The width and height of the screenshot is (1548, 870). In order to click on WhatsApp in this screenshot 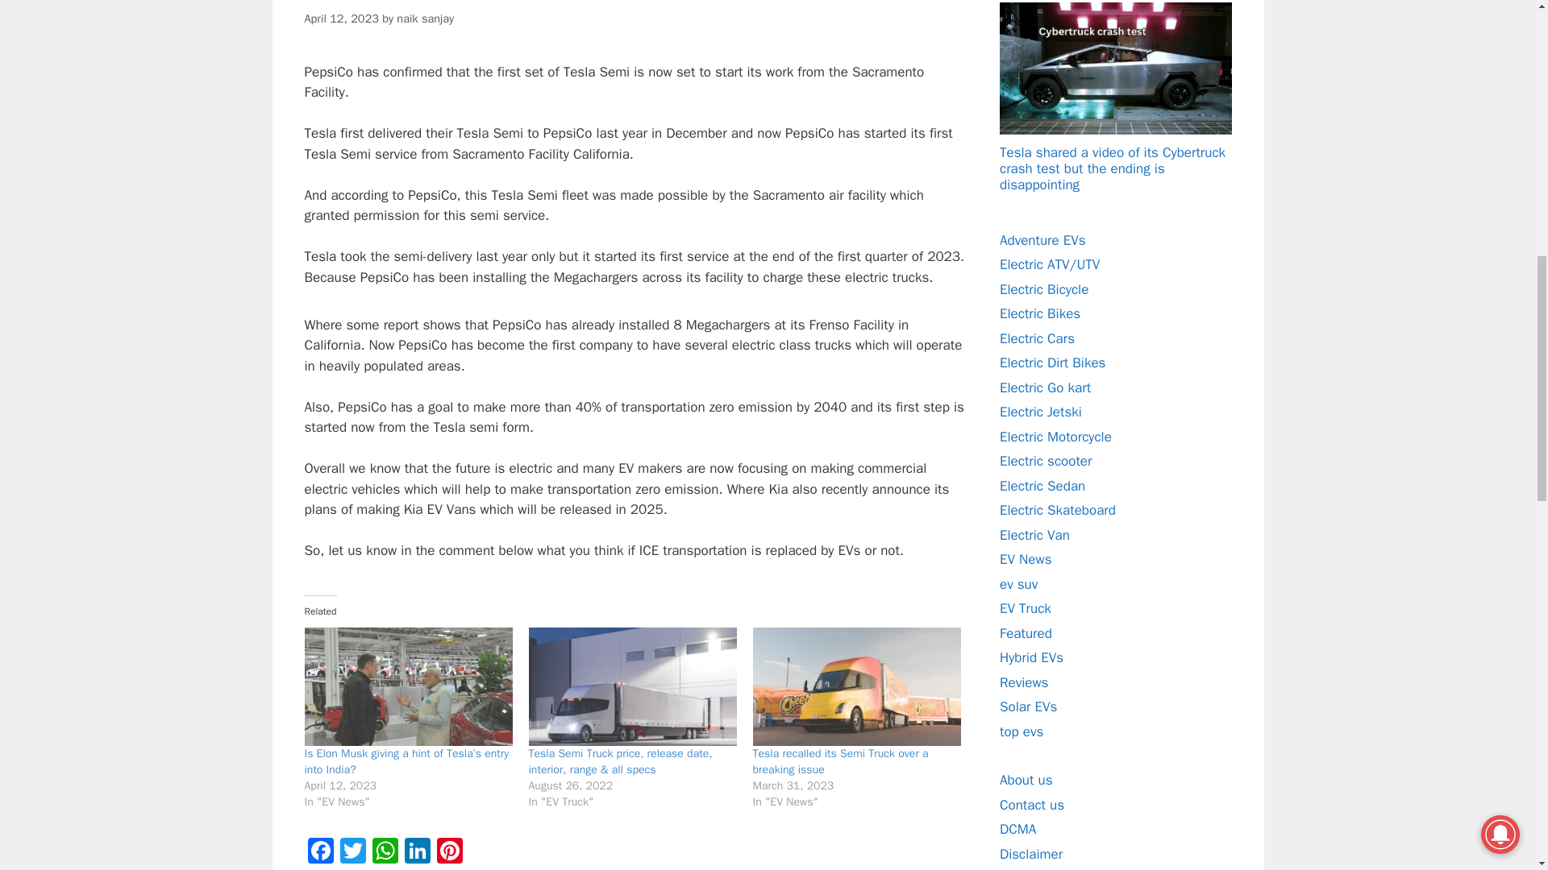, I will do `click(385, 852)`.